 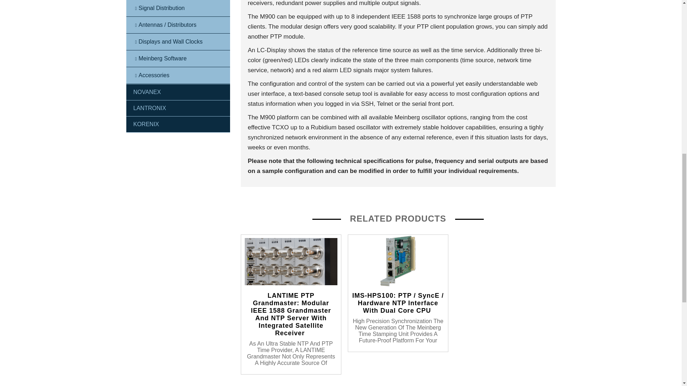 I want to click on Signal Distribution, so click(x=177, y=9).